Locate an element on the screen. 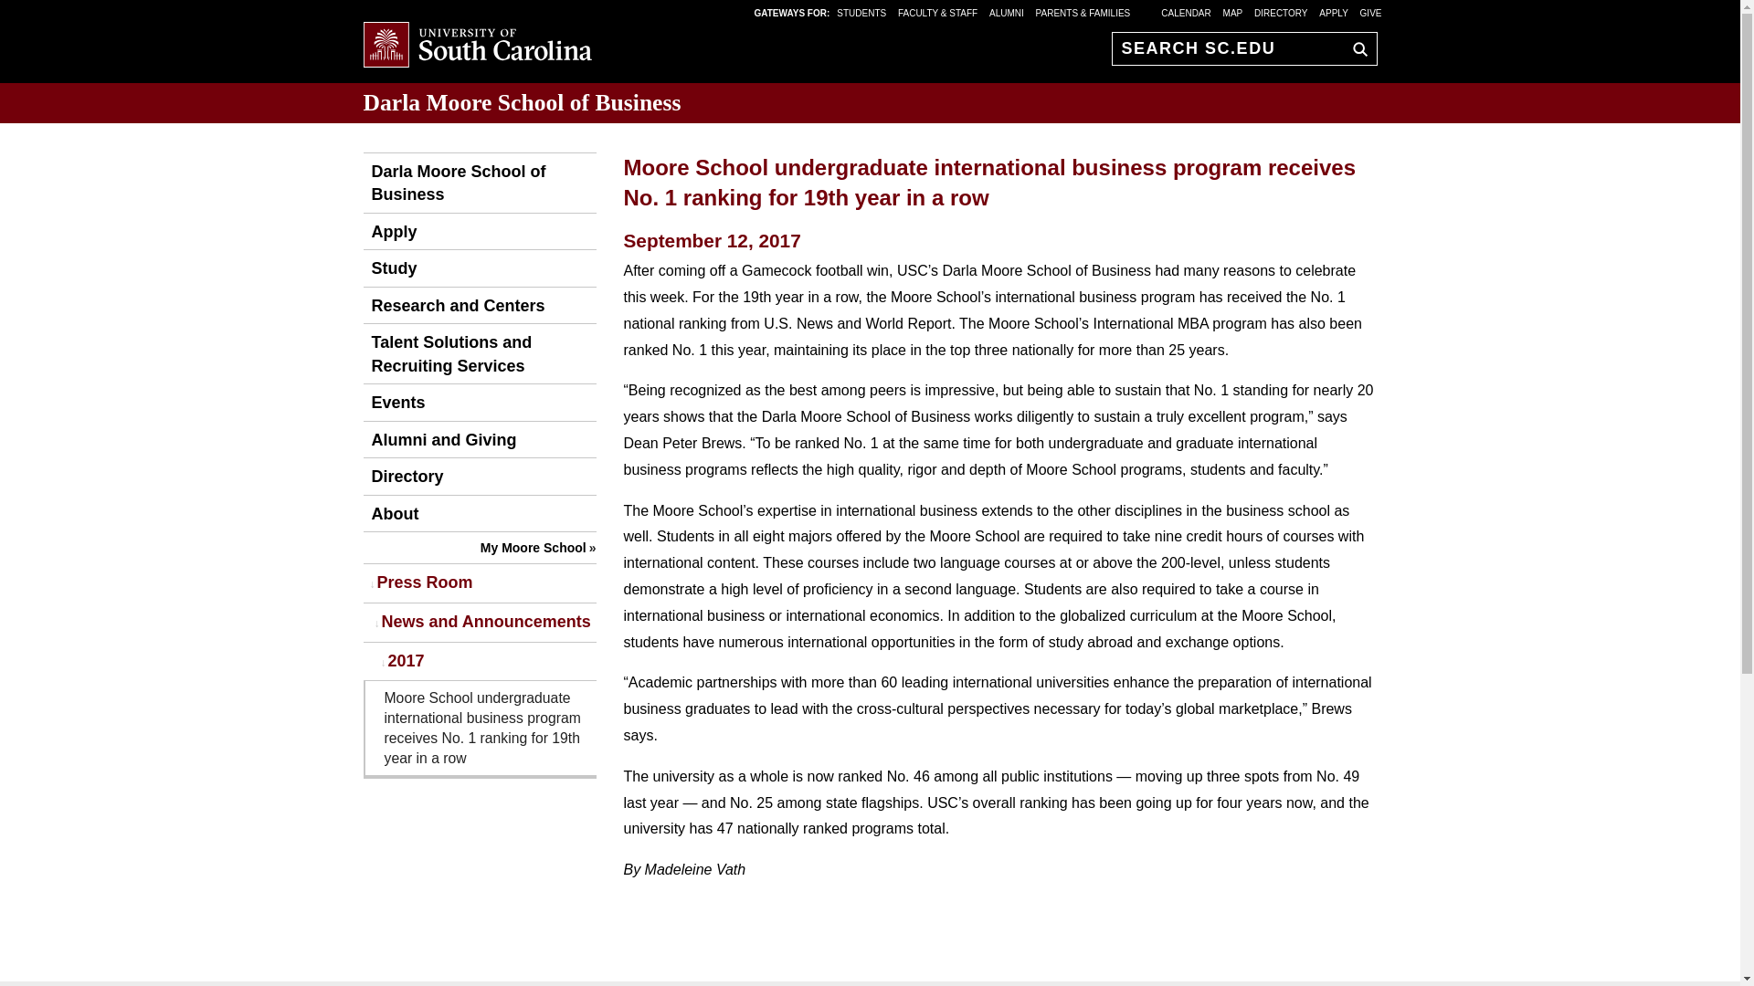 Image resolution: width=1754 pixels, height=986 pixels. GIVE is located at coordinates (1370, 12).